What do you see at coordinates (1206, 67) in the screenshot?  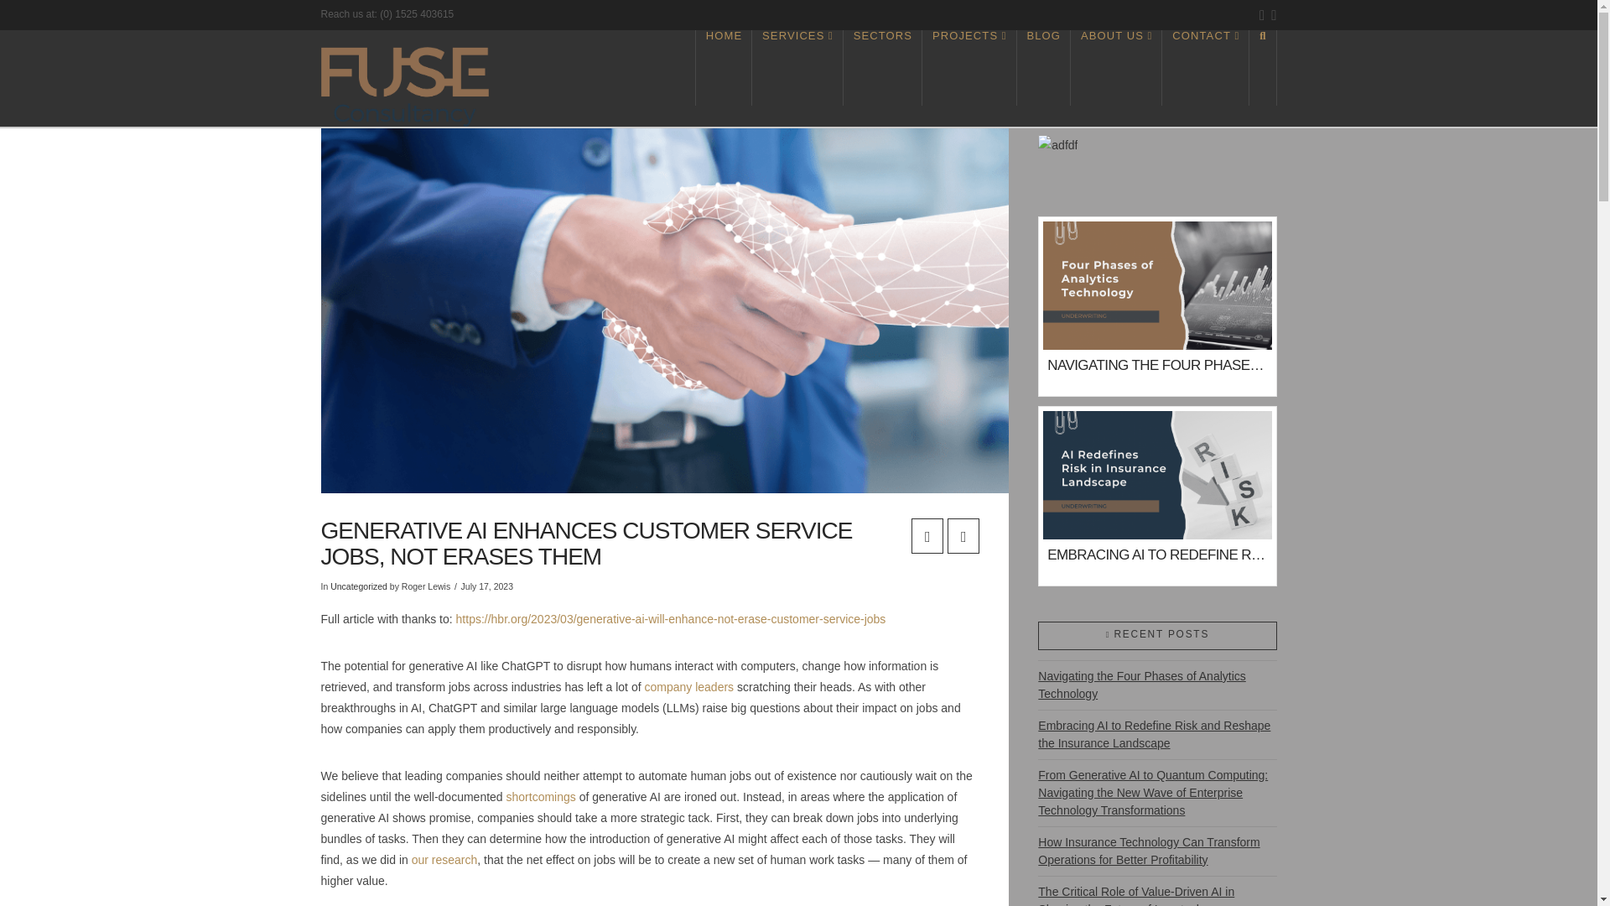 I see `CONTACT` at bounding box center [1206, 67].